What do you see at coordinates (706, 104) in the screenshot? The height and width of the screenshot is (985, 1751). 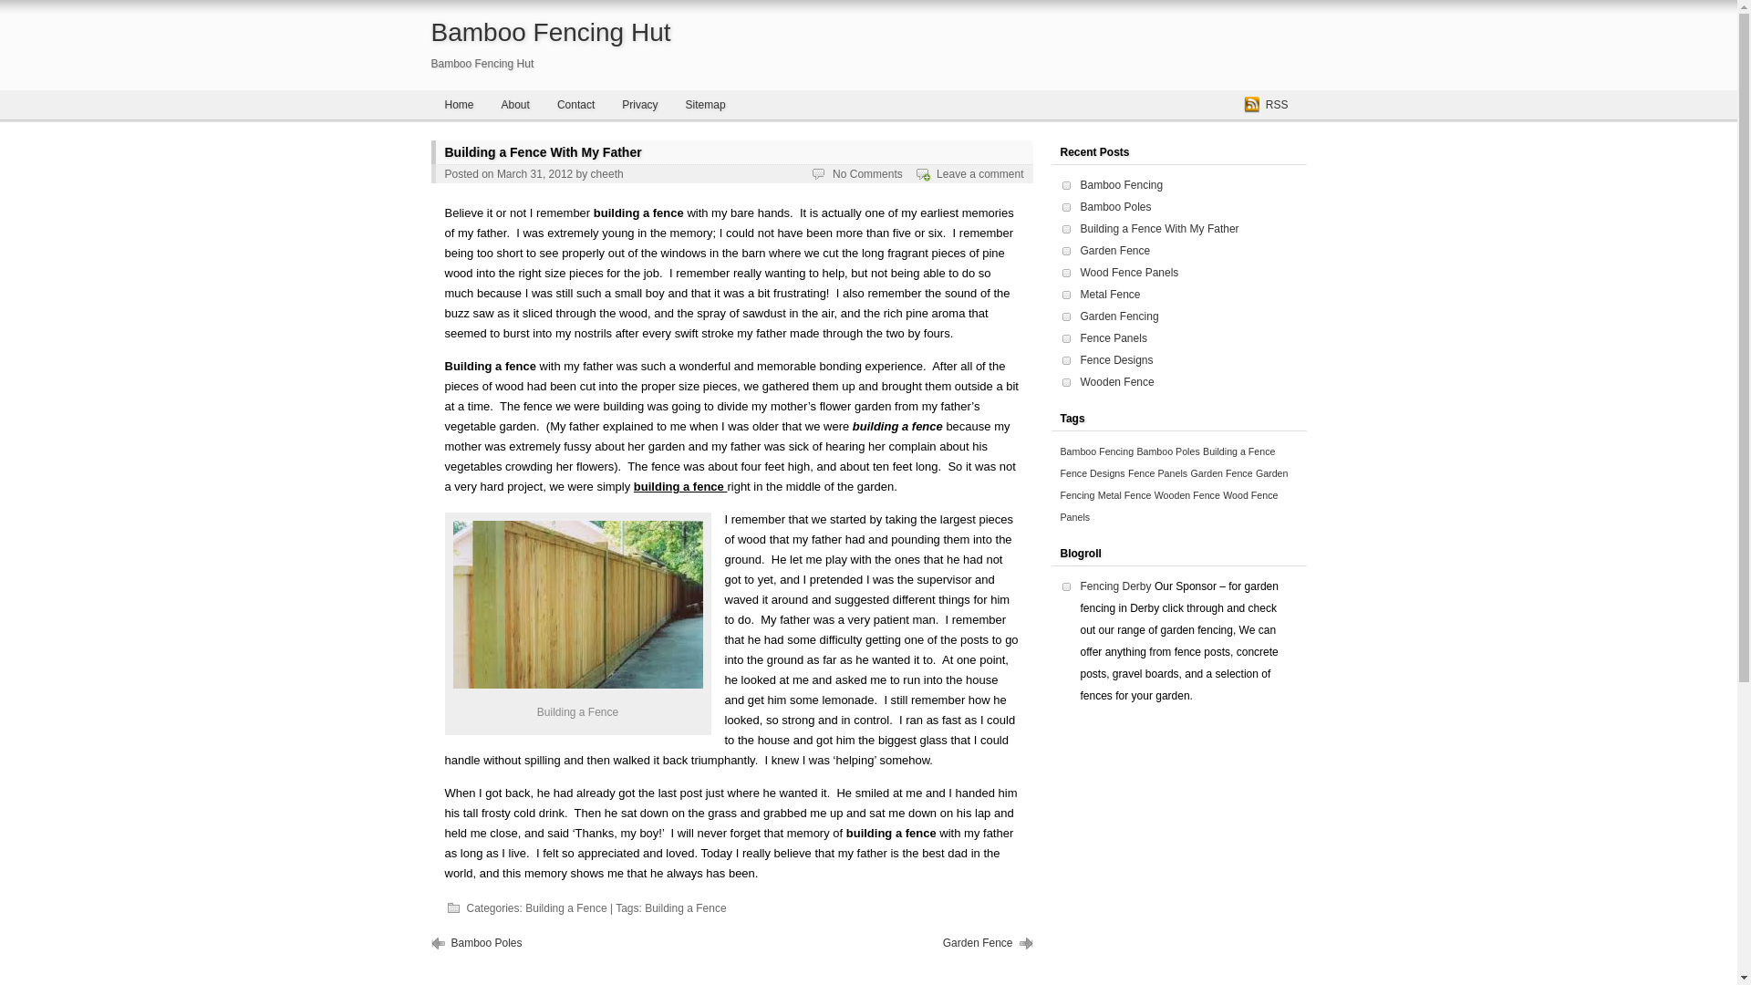 I see `Sitemap` at bounding box center [706, 104].